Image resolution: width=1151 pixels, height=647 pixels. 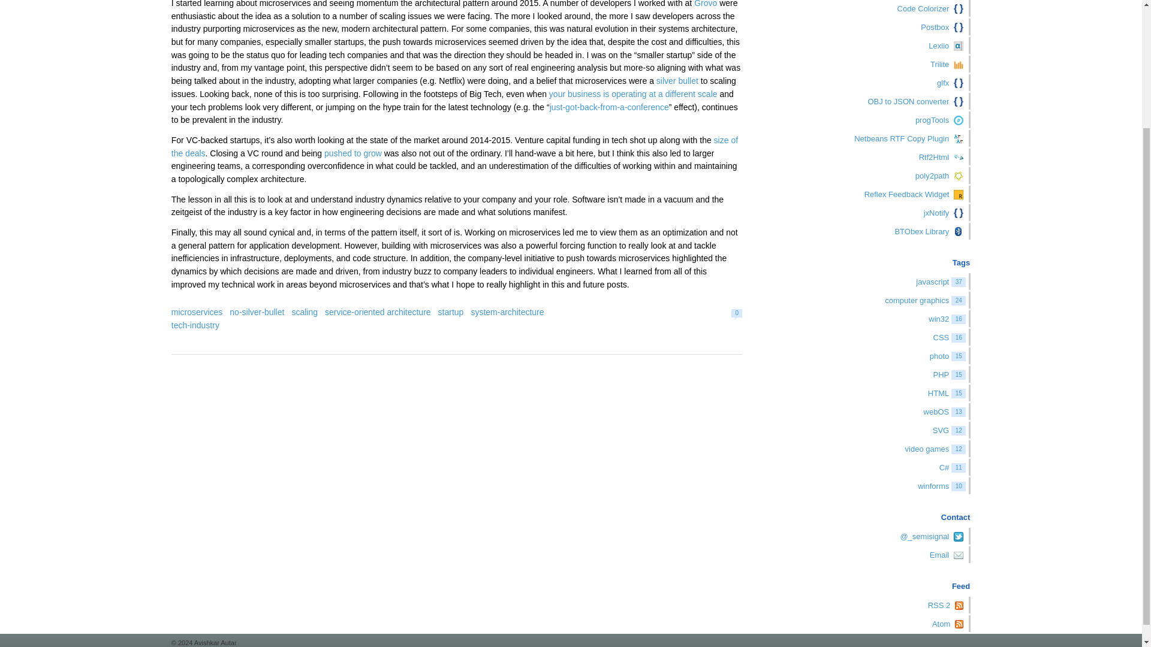 What do you see at coordinates (883, 175) in the screenshot?
I see `poly2path` at bounding box center [883, 175].